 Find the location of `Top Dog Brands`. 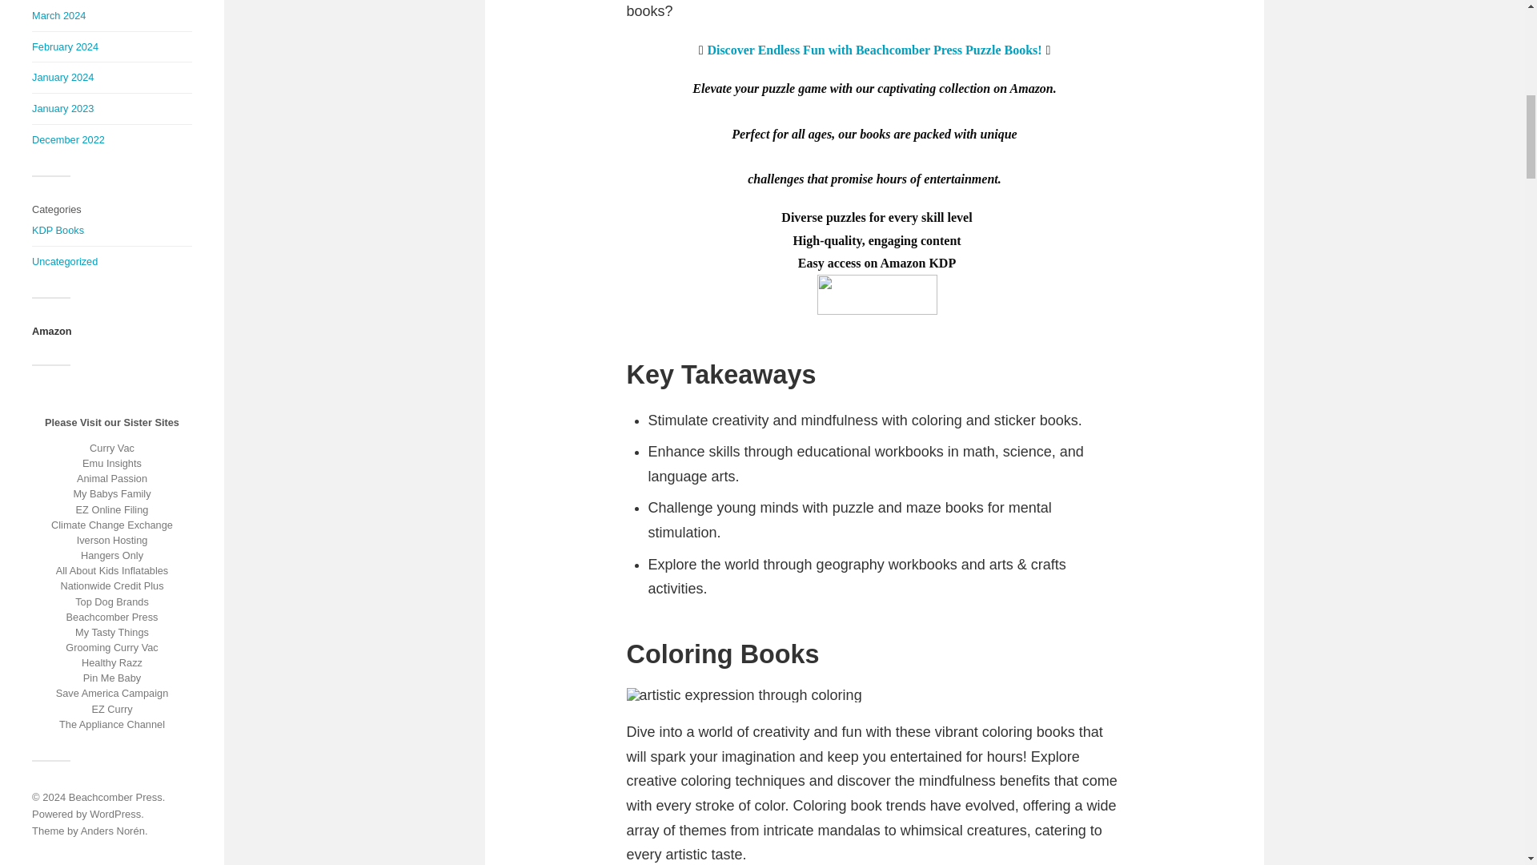

Top Dog Brands is located at coordinates (112, 602).